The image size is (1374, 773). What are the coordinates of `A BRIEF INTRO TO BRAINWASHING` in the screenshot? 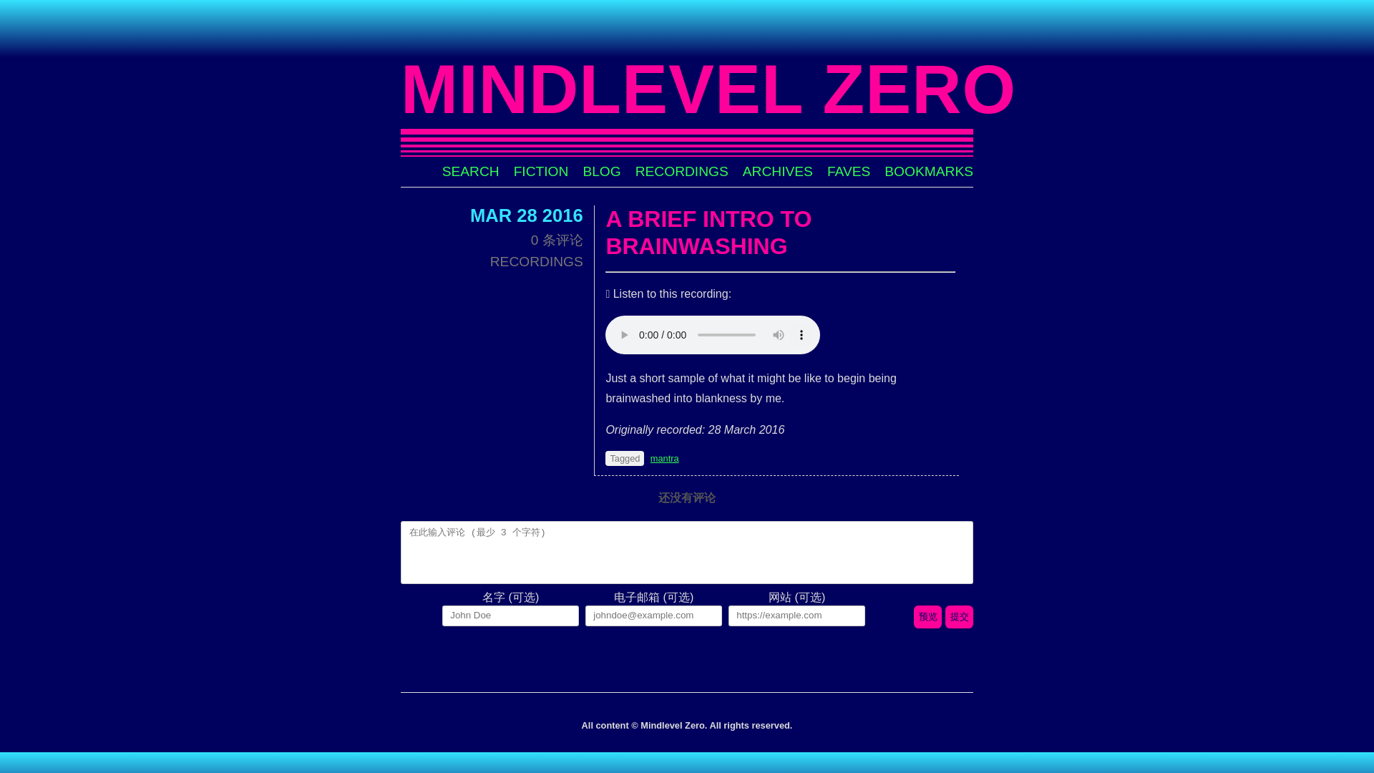 It's located at (708, 232).